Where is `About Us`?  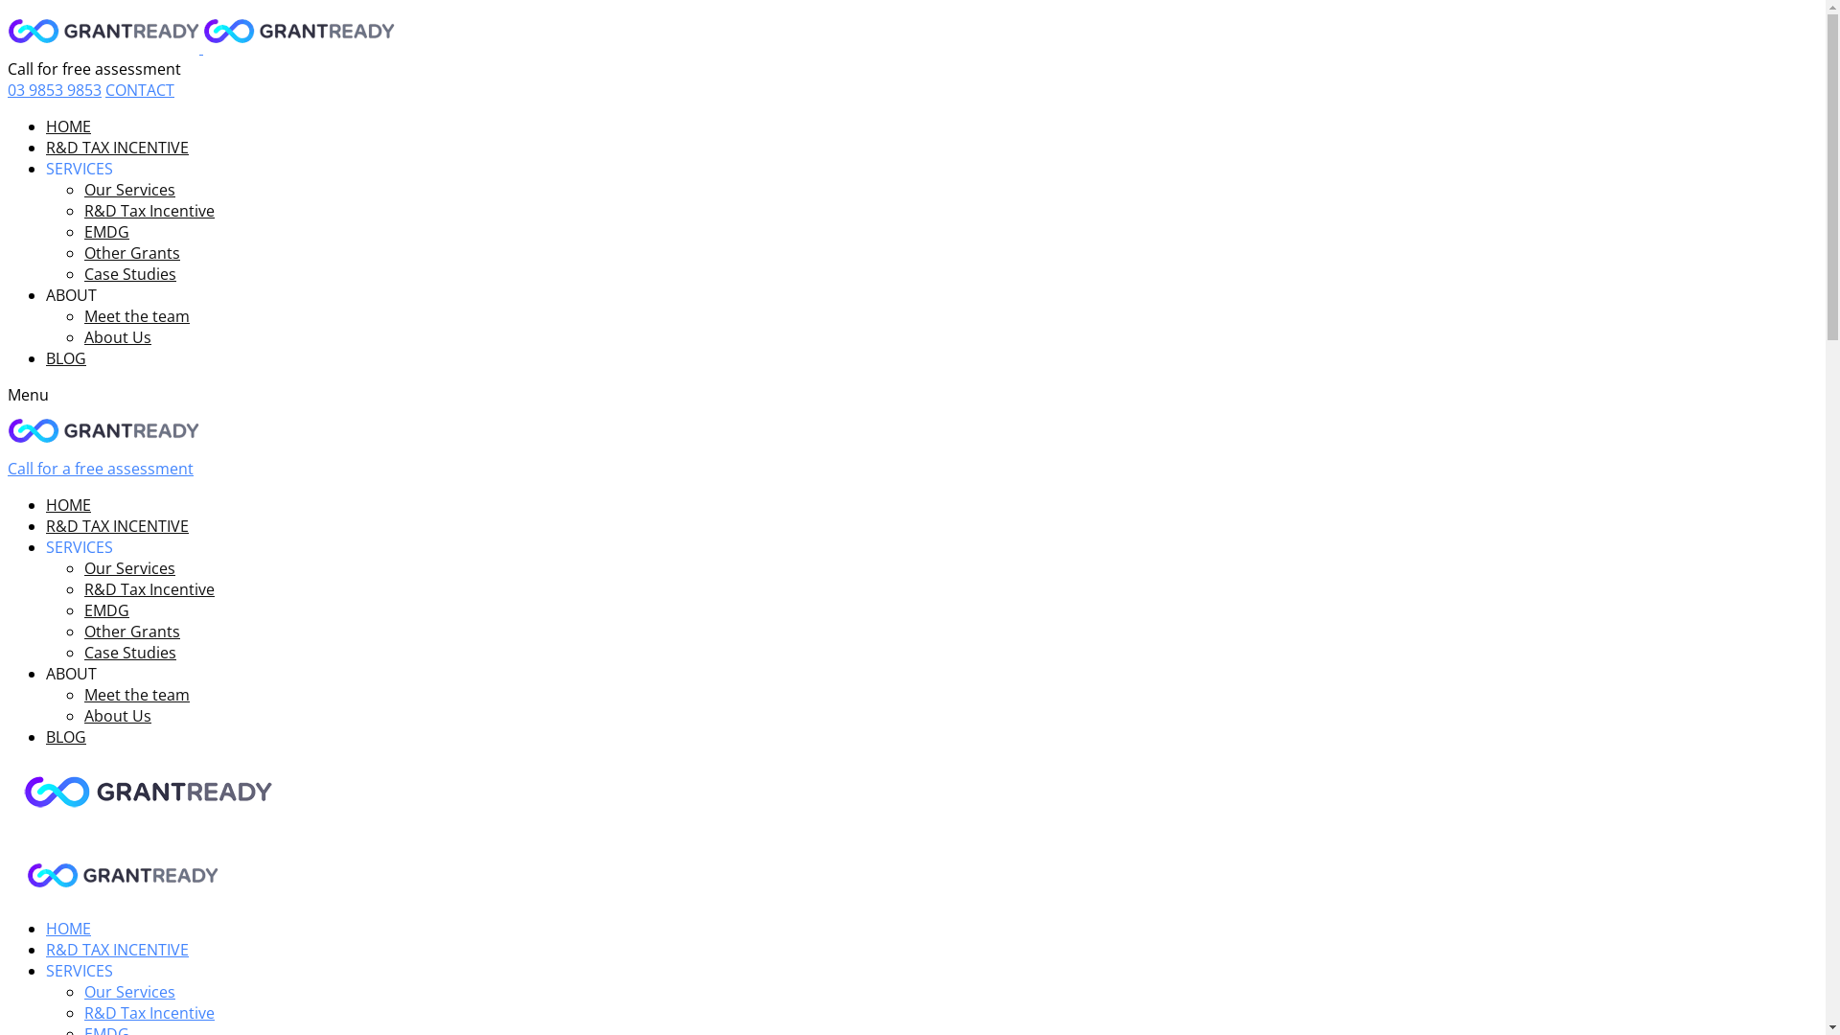
About Us is located at coordinates (118, 716).